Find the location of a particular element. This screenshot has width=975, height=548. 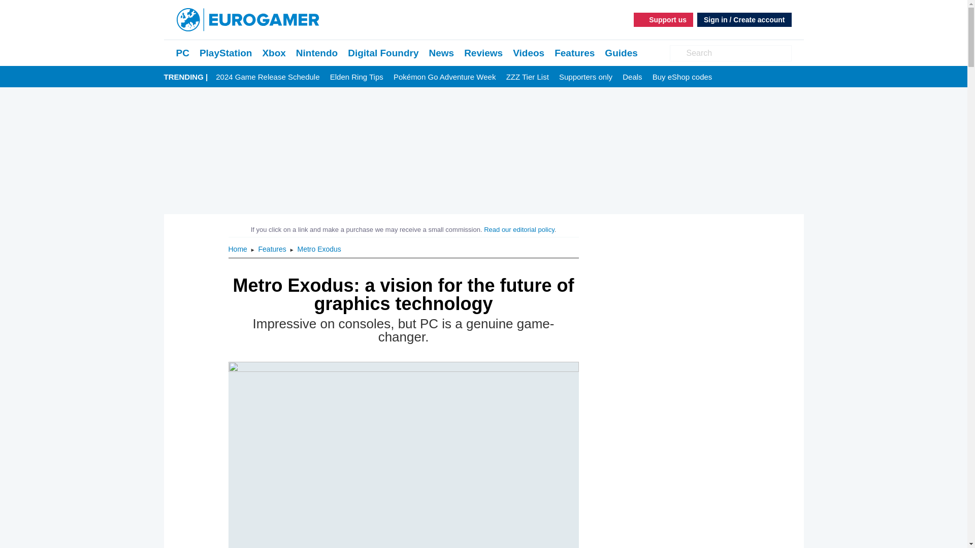

2024 Game Release Schedule is located at coordinates (267, 77).